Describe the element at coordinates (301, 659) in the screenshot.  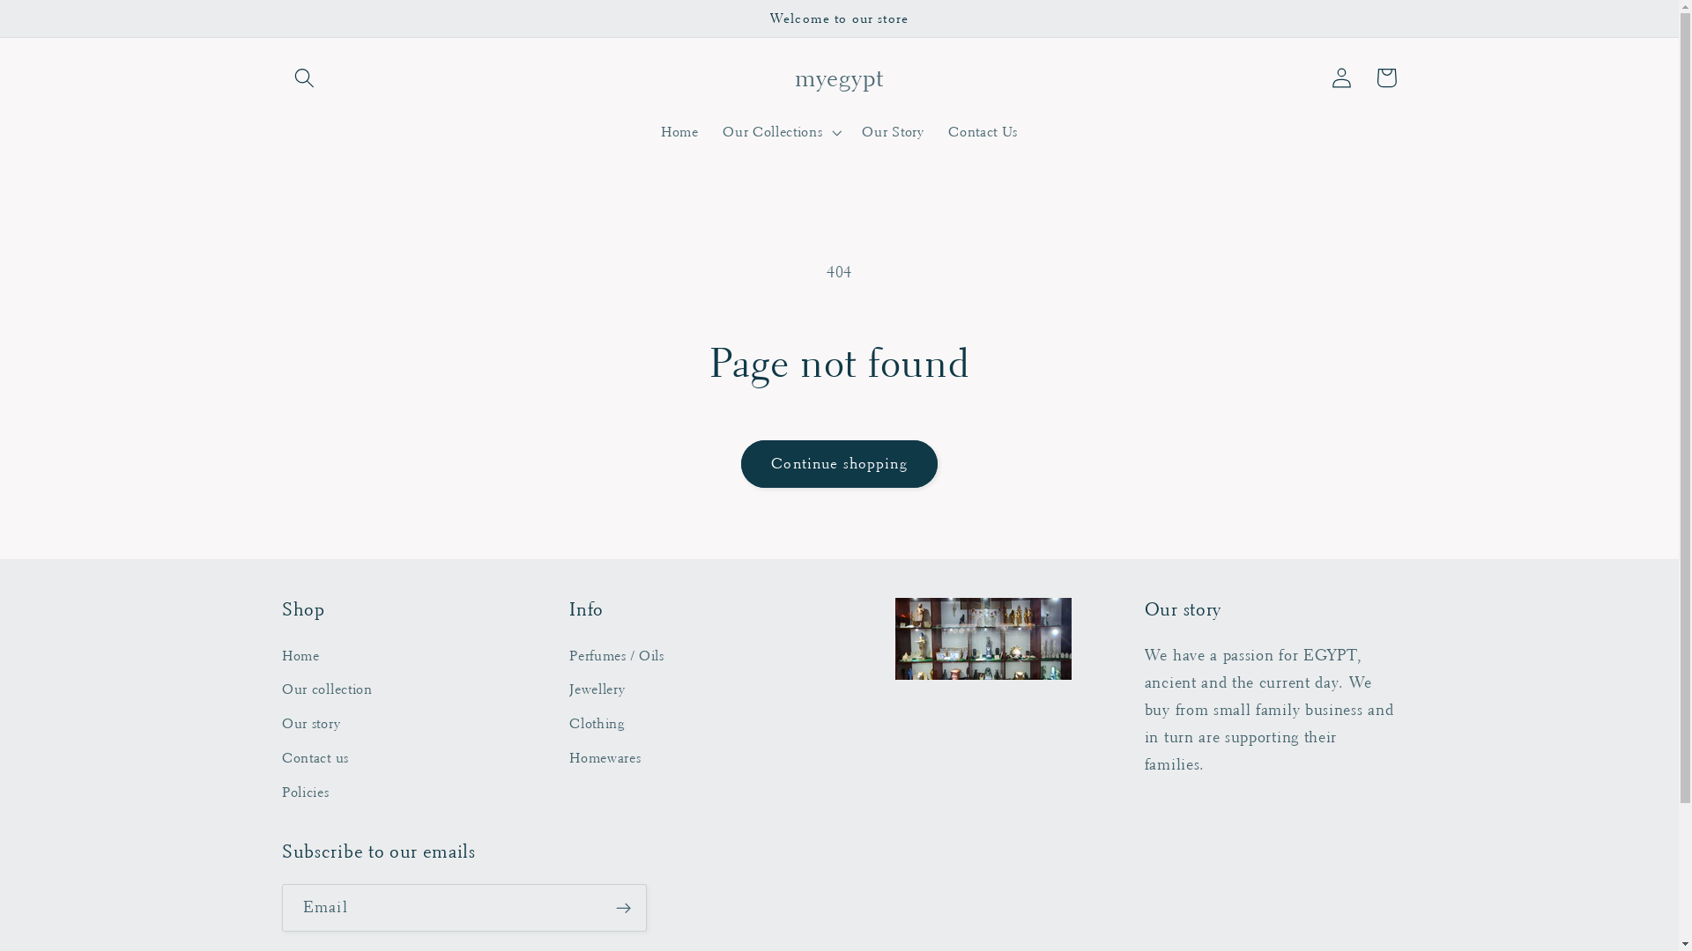
I see `Home` at that location.